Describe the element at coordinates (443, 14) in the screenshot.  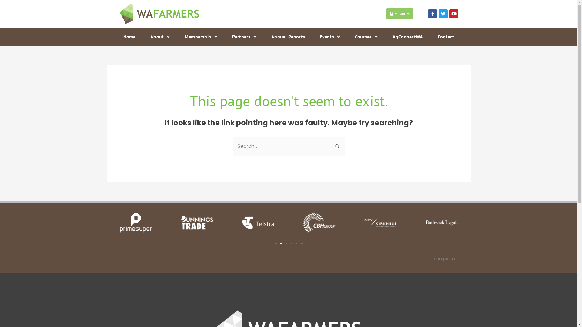
I see `Twitter` at that location.